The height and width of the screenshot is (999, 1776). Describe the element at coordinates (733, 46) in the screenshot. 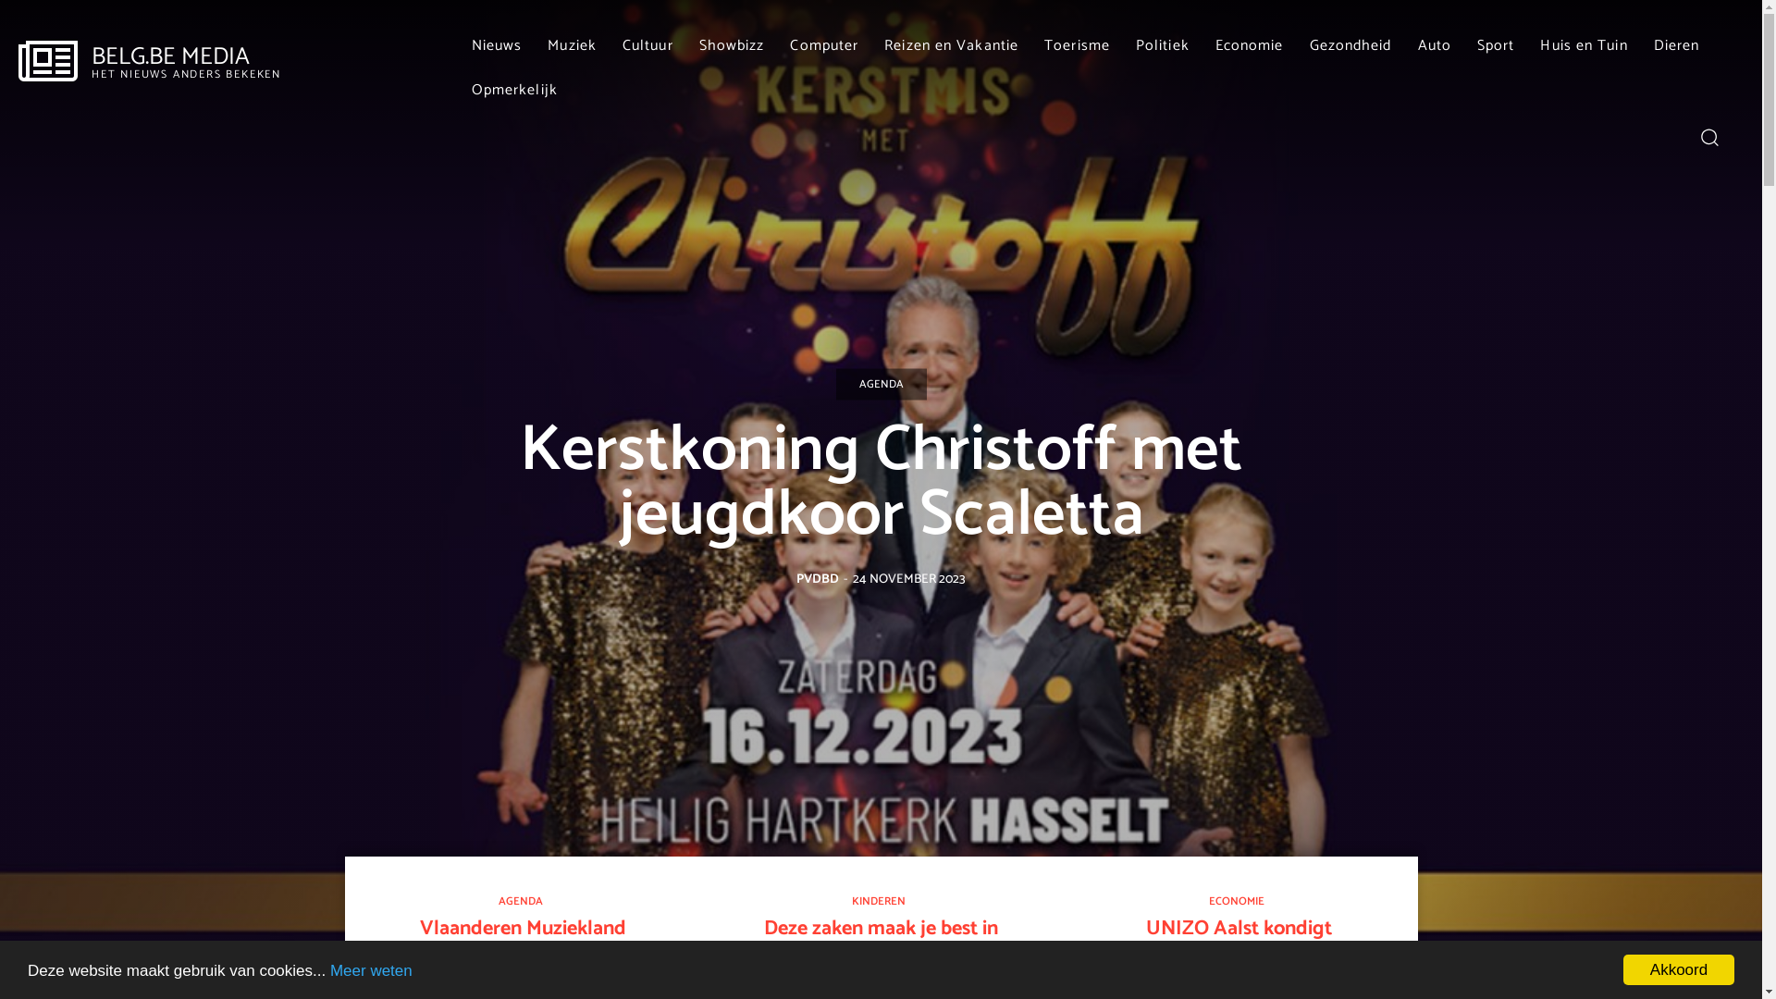

I see `Showbizz` at that location.